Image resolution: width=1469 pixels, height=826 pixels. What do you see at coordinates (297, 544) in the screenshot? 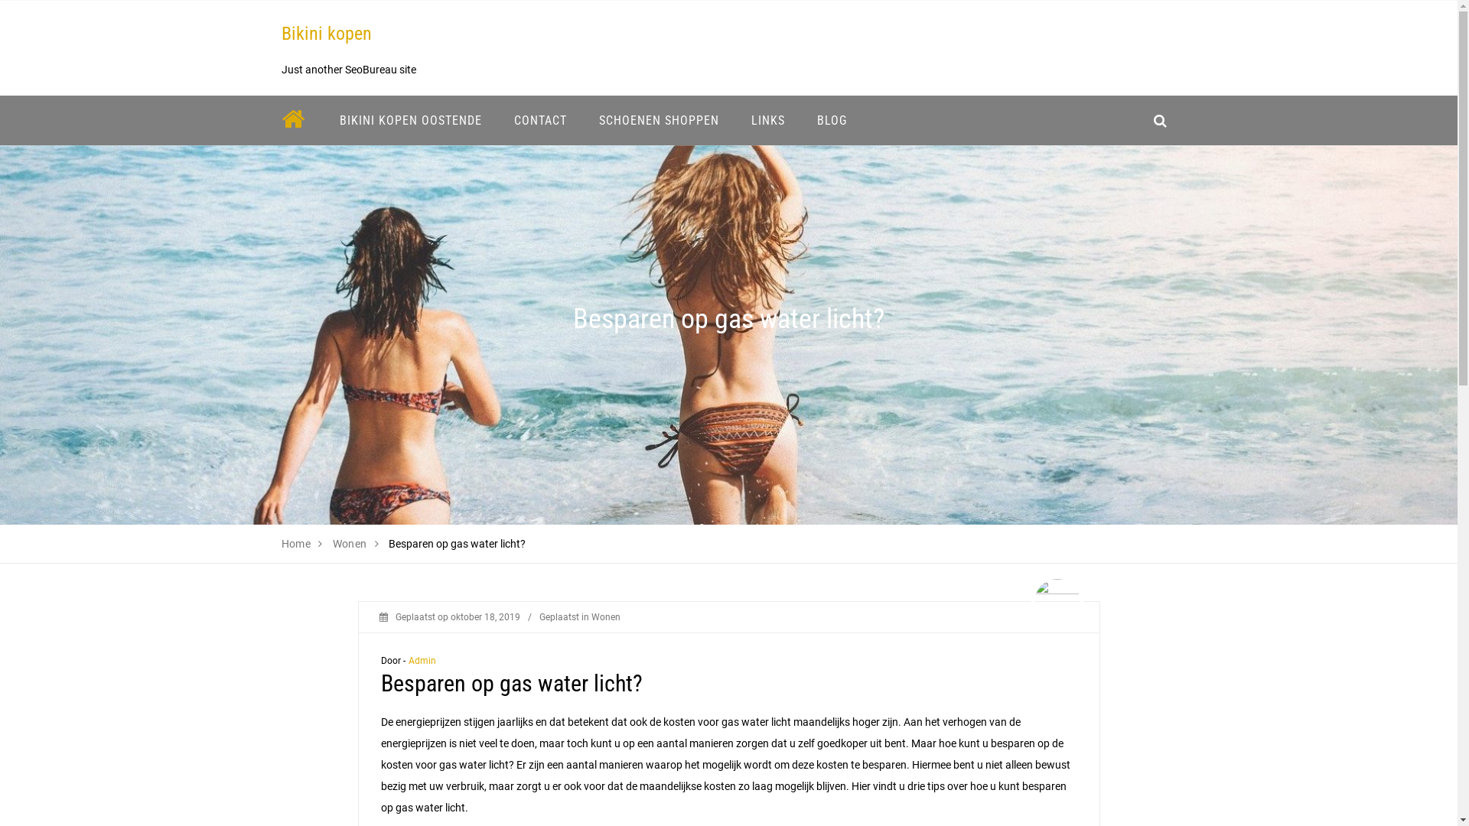
I see `Home` at bounding box center [297, 544].